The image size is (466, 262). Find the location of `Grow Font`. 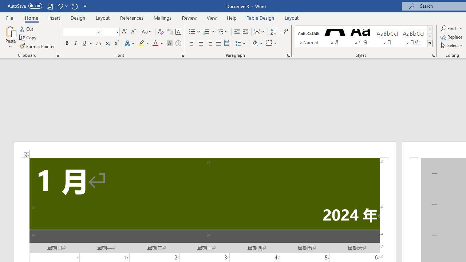

Grow Font is located at coordinates (125, 32).